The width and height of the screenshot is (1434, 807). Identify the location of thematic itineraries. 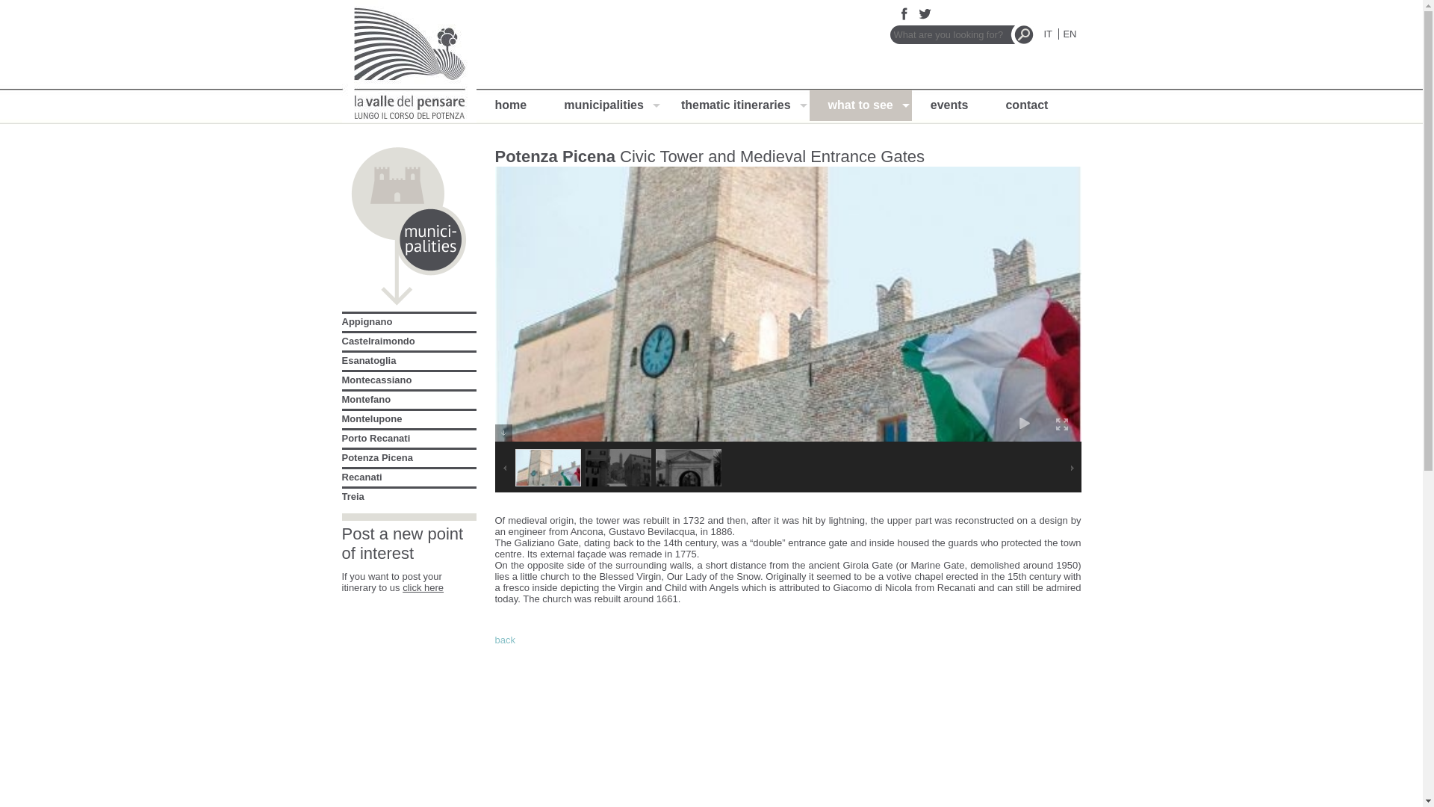
(736, 105).